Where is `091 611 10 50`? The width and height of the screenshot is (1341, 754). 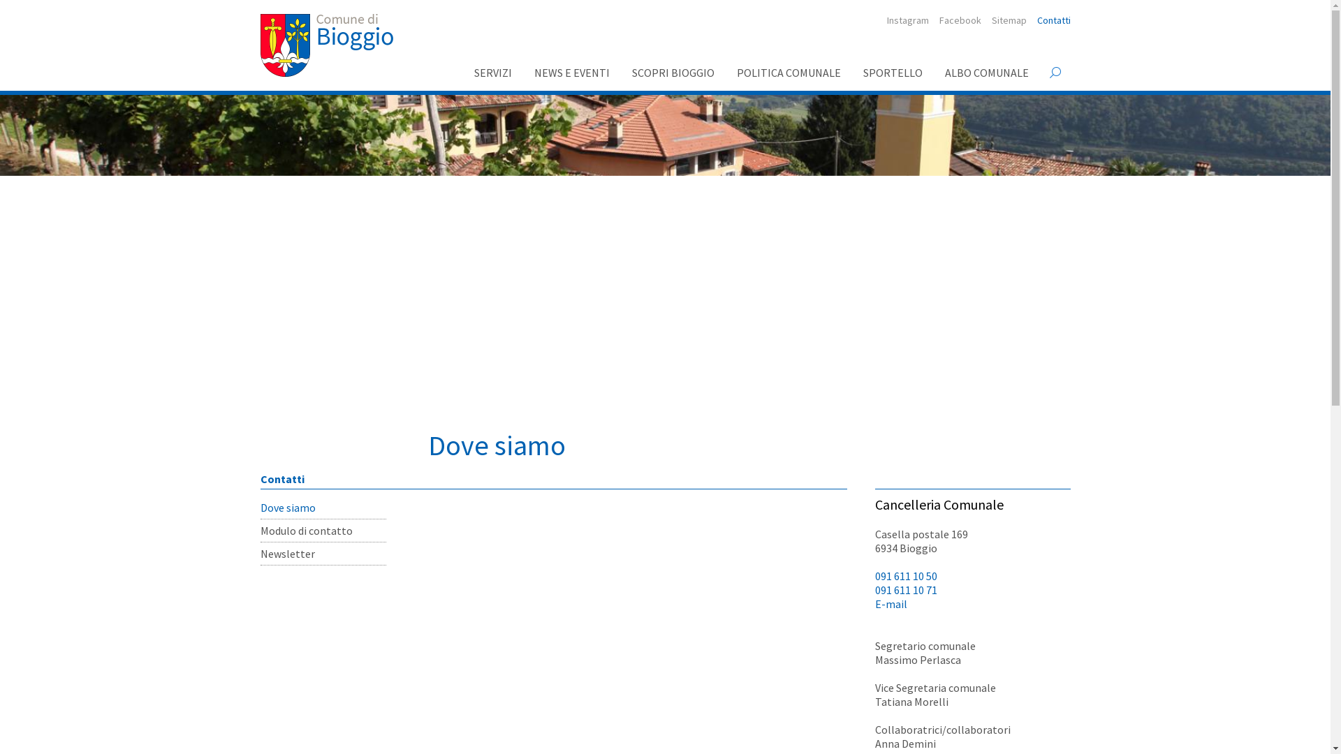
091 611 10 50 is located at coordinates (905, 576).